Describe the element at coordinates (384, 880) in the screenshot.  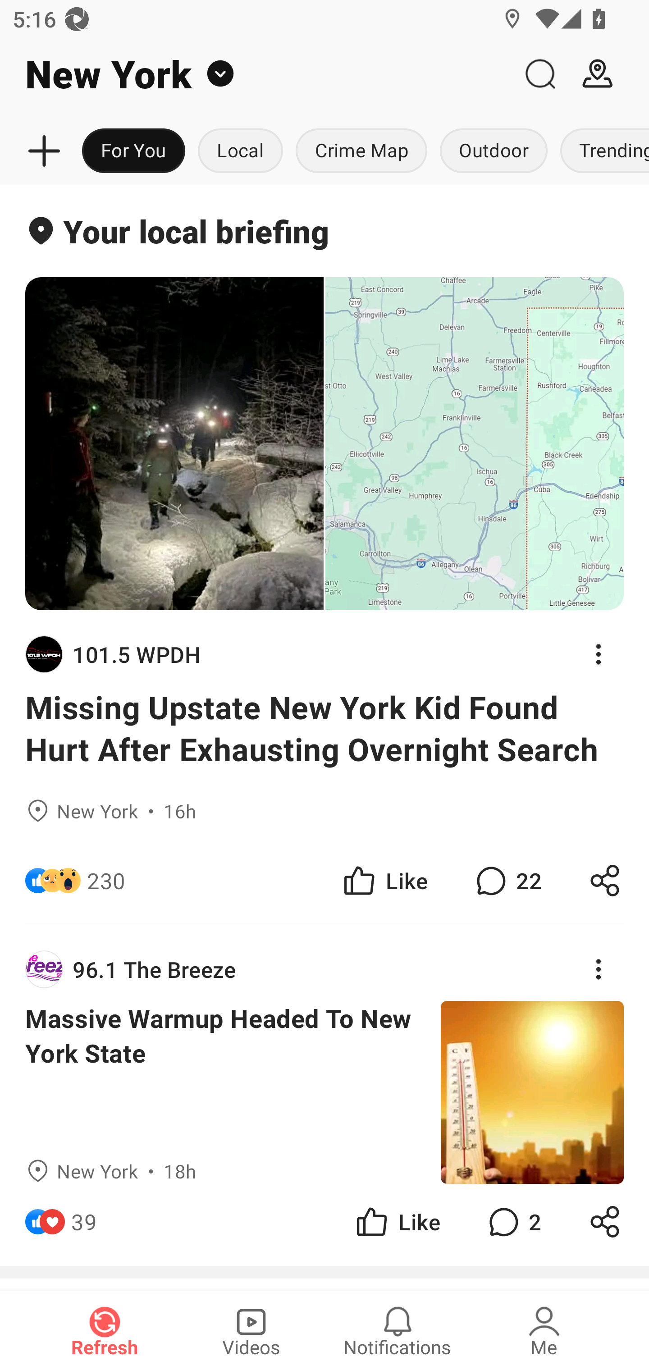
I see `Like` at that location.